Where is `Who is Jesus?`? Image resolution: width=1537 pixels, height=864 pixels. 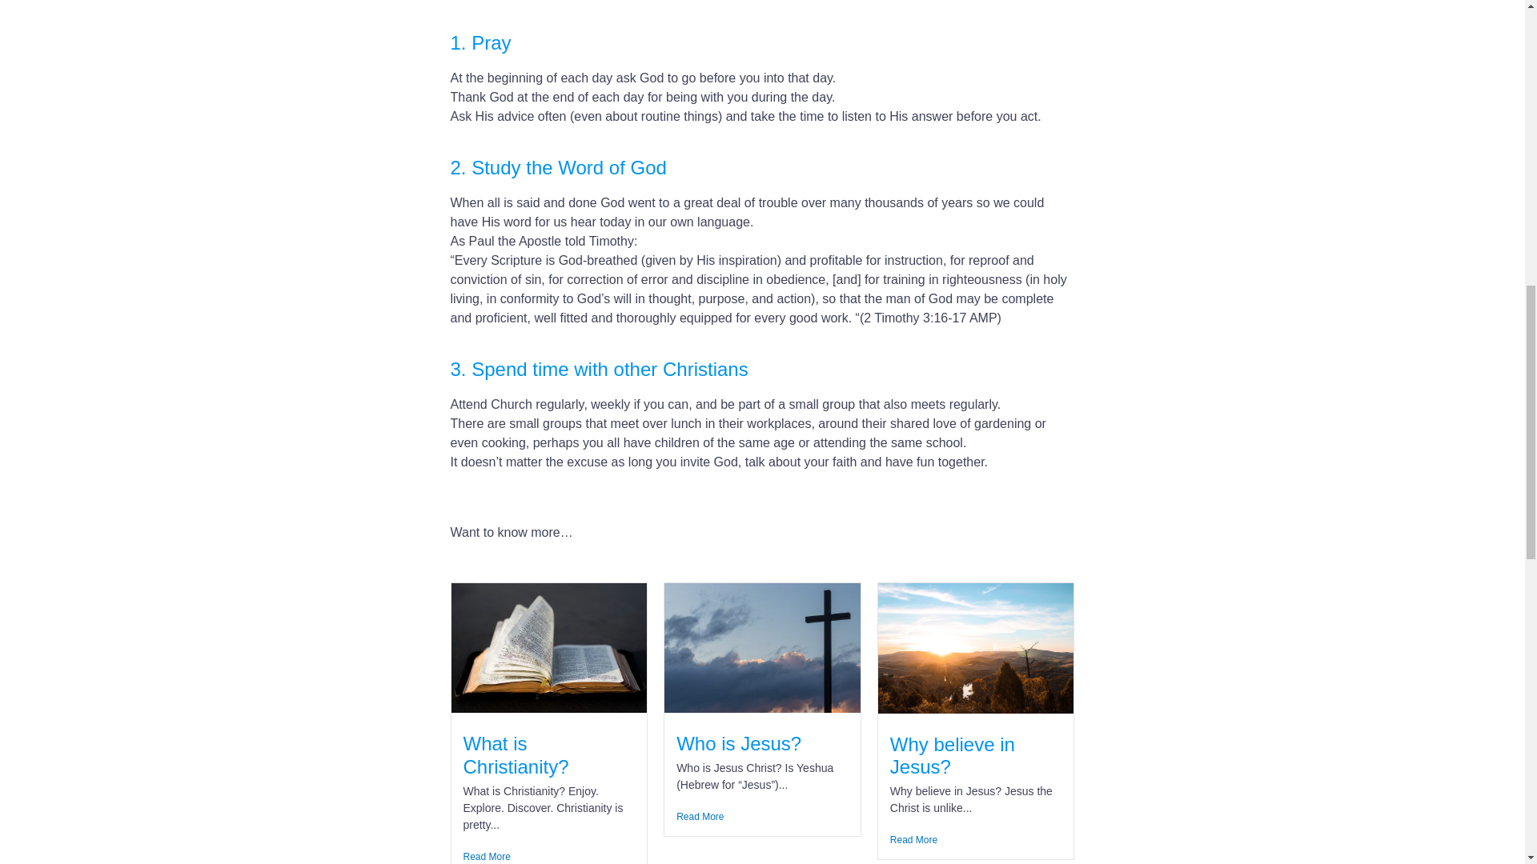
Who is Jesus? is located at coordinates (738, 742).